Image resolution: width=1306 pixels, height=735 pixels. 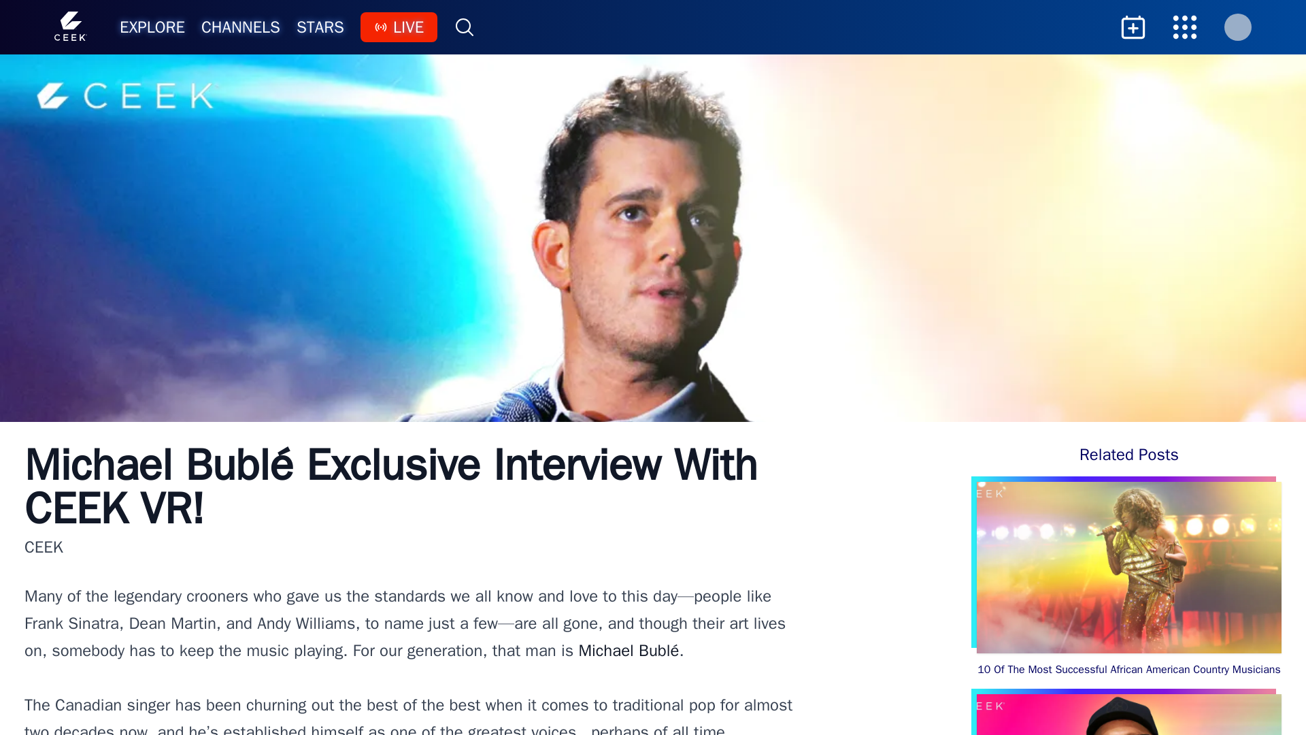 I want to click on EXPLORE, so click(x=152, y=27).